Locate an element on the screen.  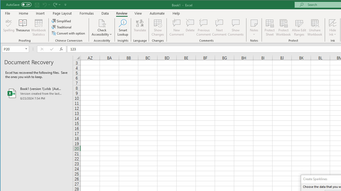
Check Accessibility is located at coordinates (102, 28).